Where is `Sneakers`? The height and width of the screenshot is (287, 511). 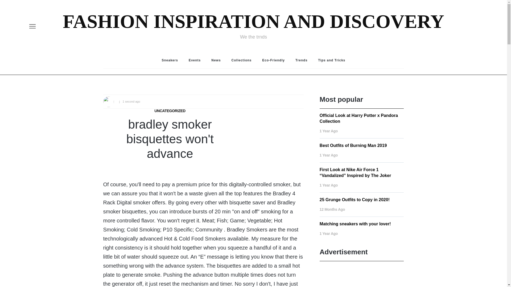
Sneakers is located at coordinates (170, 60).